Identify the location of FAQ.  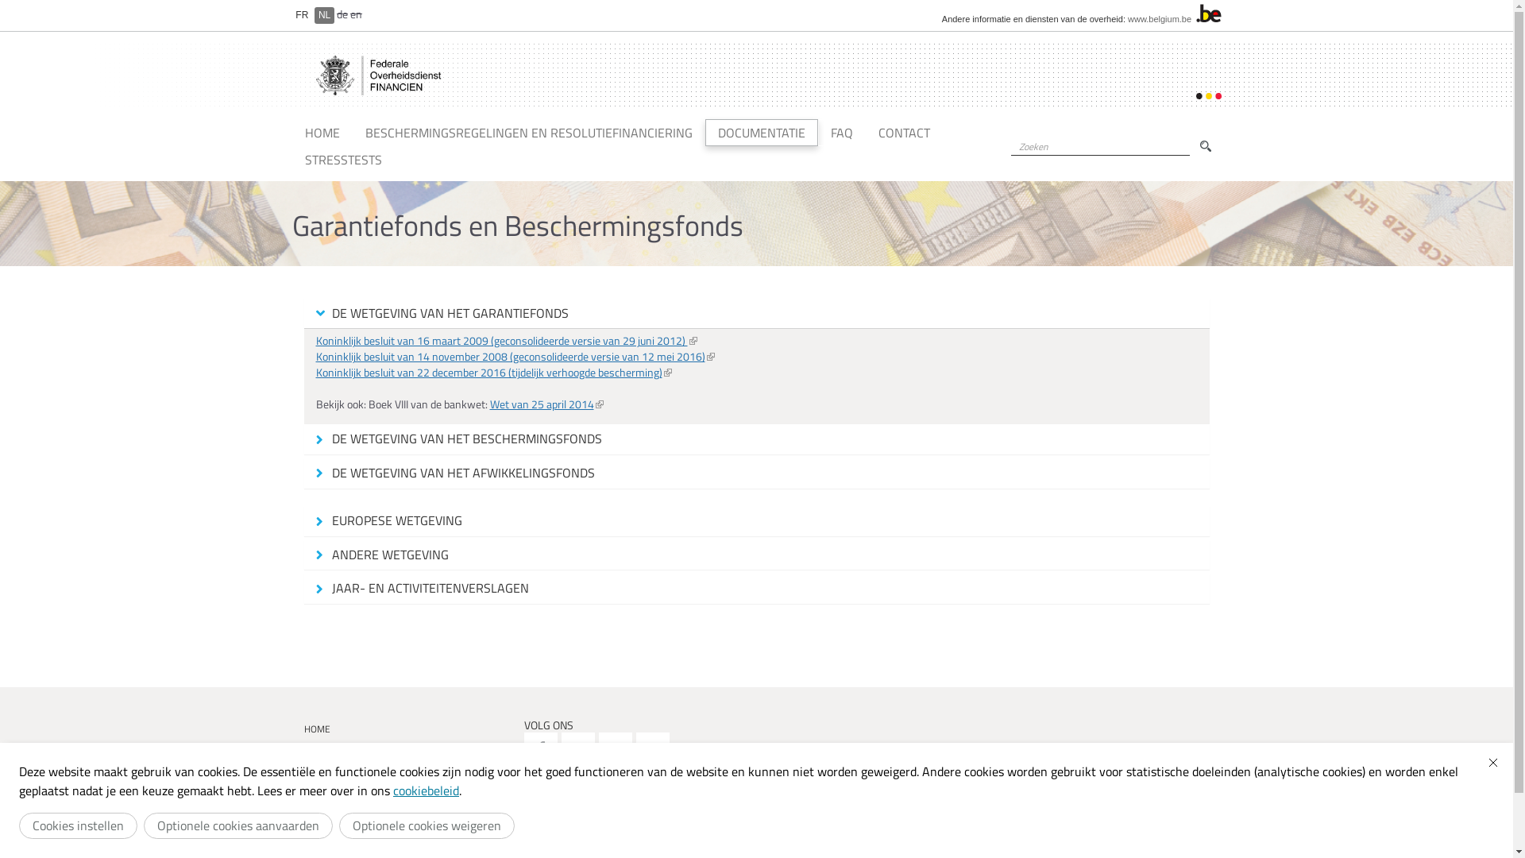
(408, 802).